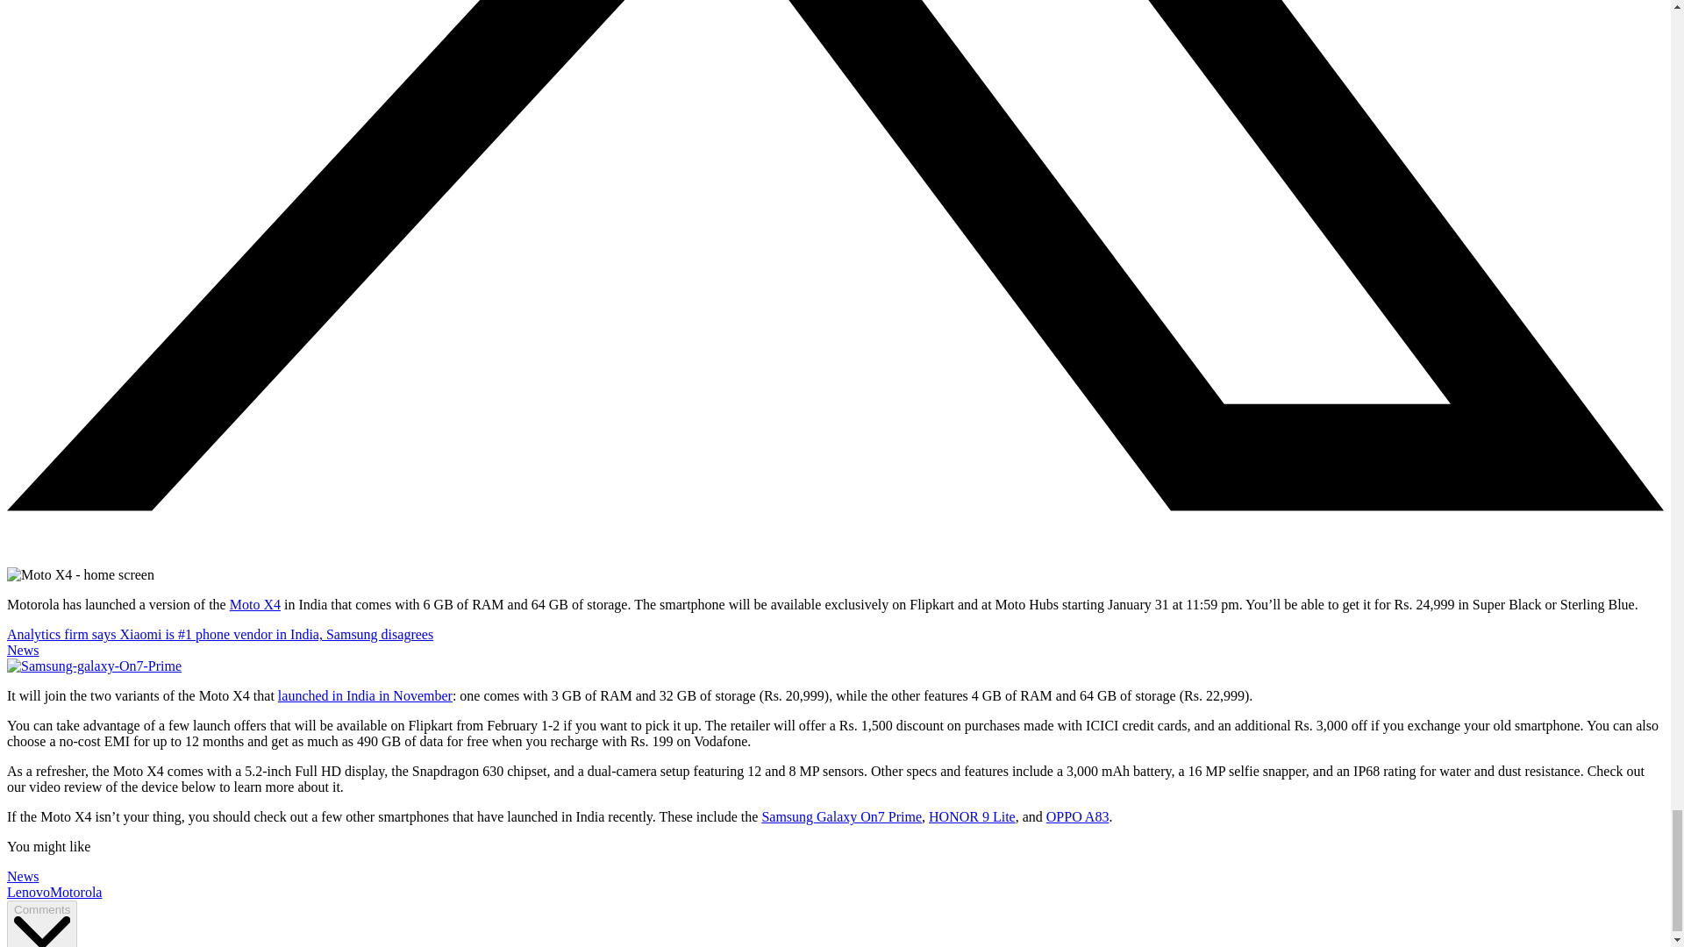 This screenshot has width=1684, height=947. What do you see at coordinates (254, 604) in the screenshot?
I see `Moto X4` at bounding box center [254, 604].